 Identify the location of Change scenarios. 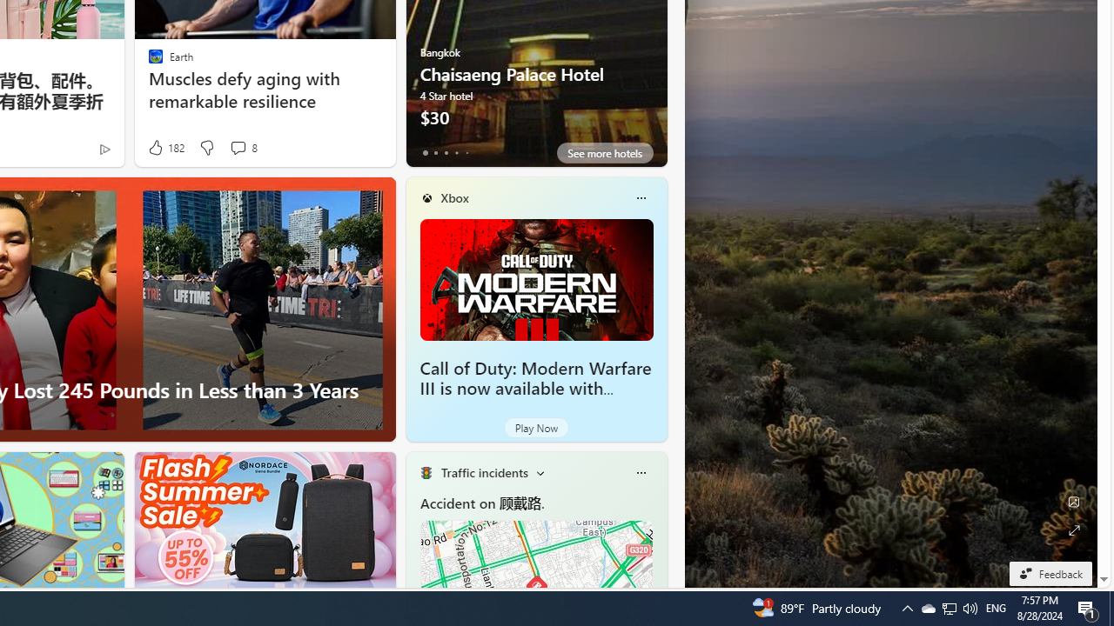
(540, 473).